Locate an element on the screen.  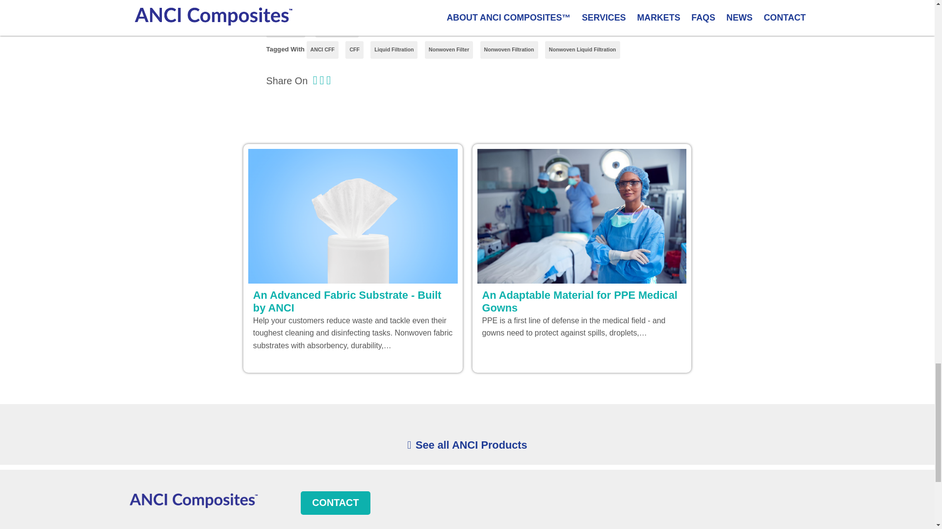
An Adaptable Material for PPE Medical Gowns is located at coordinates (581, 301).